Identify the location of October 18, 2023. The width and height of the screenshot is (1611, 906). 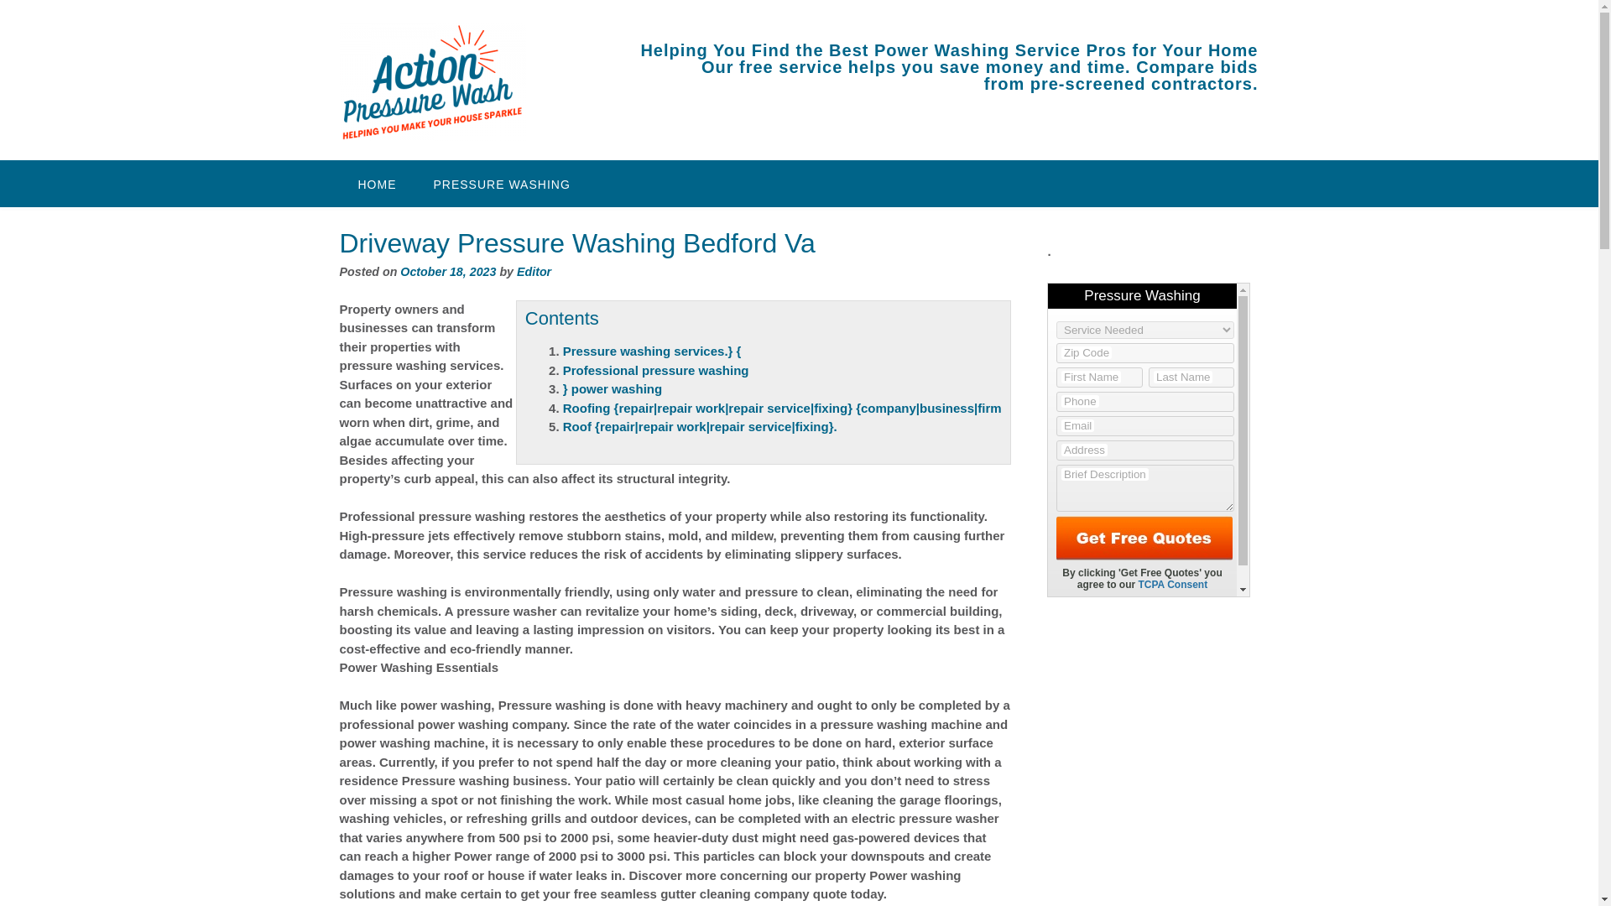
(448, 272).